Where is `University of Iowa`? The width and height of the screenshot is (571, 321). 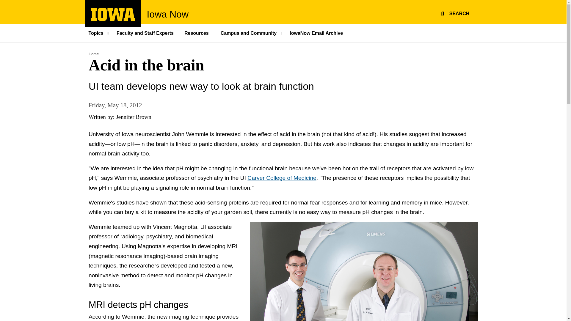 University of Iowa is located at coordinates (113, 19).